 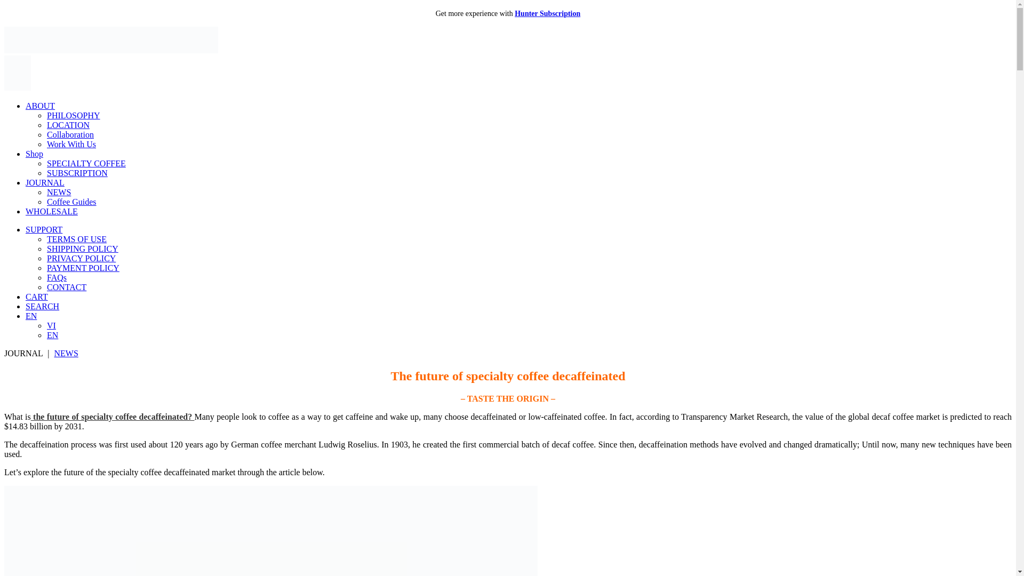 I want to click on SUBSCRIPTION, so click(x=77, y=173).